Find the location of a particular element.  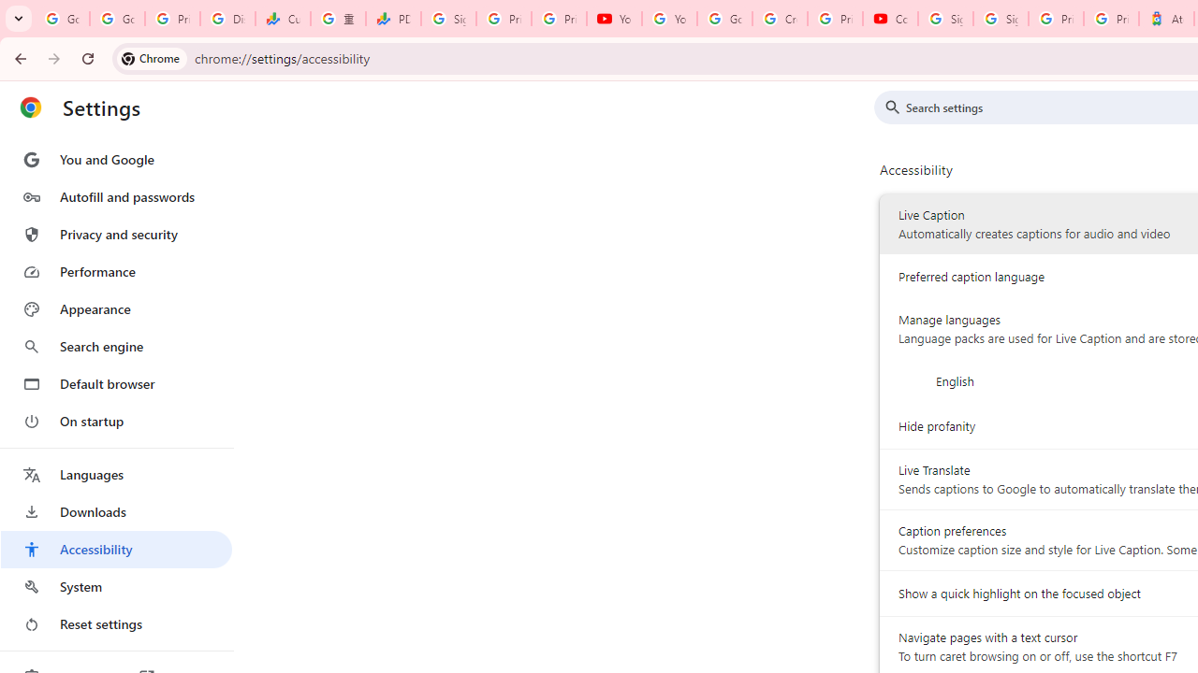

Create your Google Account is located at coordinates (779, 19).